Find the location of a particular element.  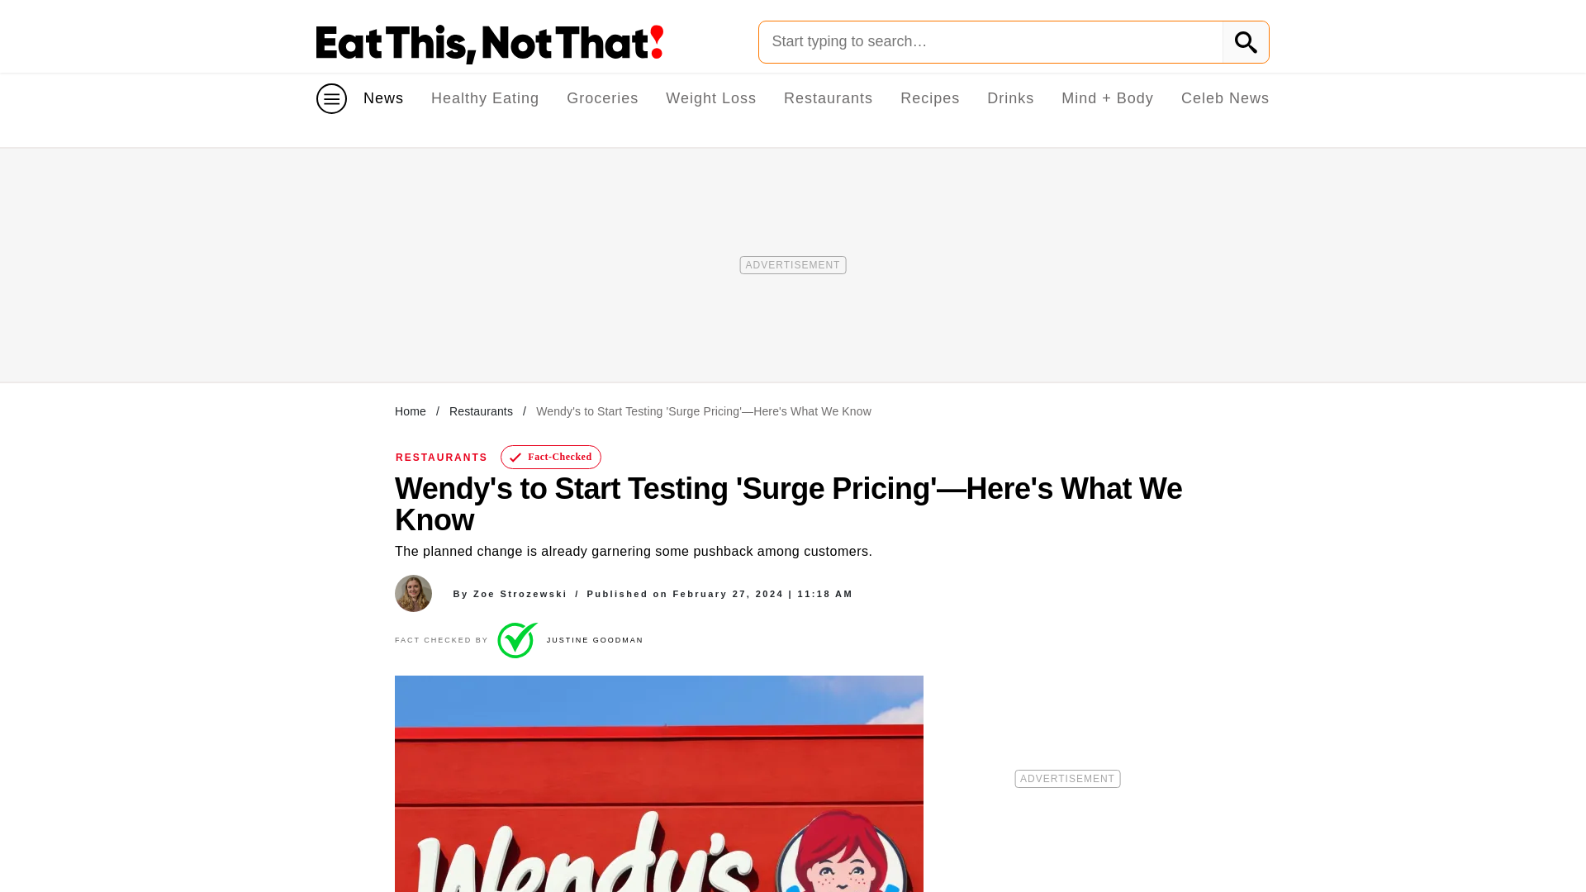

Weight Loss is located at coordinates (710, 97).